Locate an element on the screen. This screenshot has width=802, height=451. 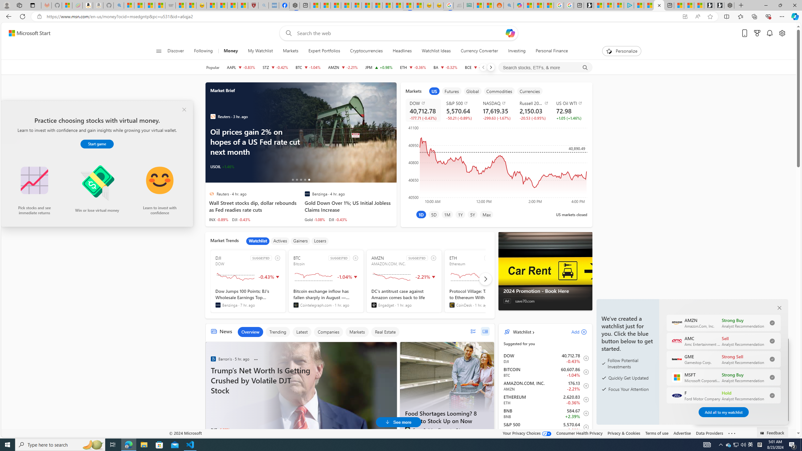
INX S&P 500 decrease 5,570.64 -50.21 -0.89% item5 is located at coordinates (545, 427).